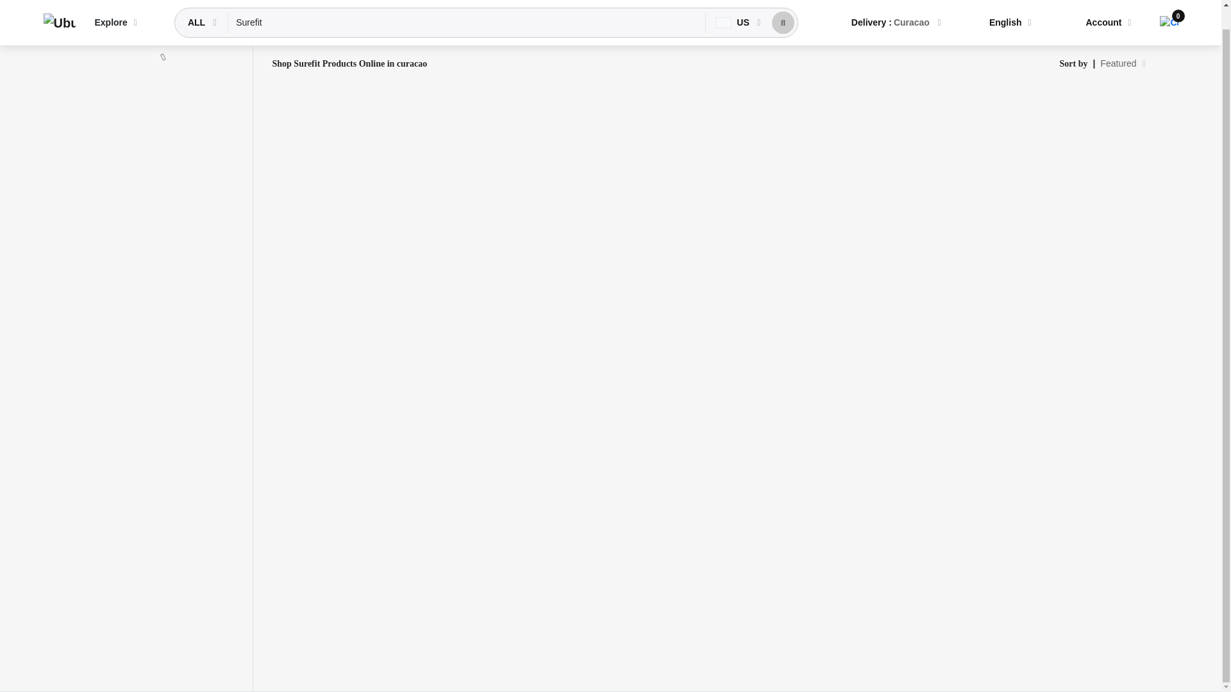 The width and height of the screenshot is (1231, 692). I want to click on 0, so click(1168, 4).